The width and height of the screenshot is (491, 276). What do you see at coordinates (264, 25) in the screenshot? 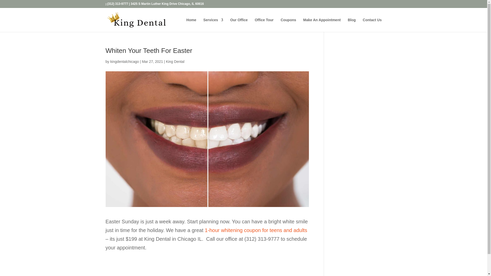
I see `Office Tour` at bounding box center [264, 25].